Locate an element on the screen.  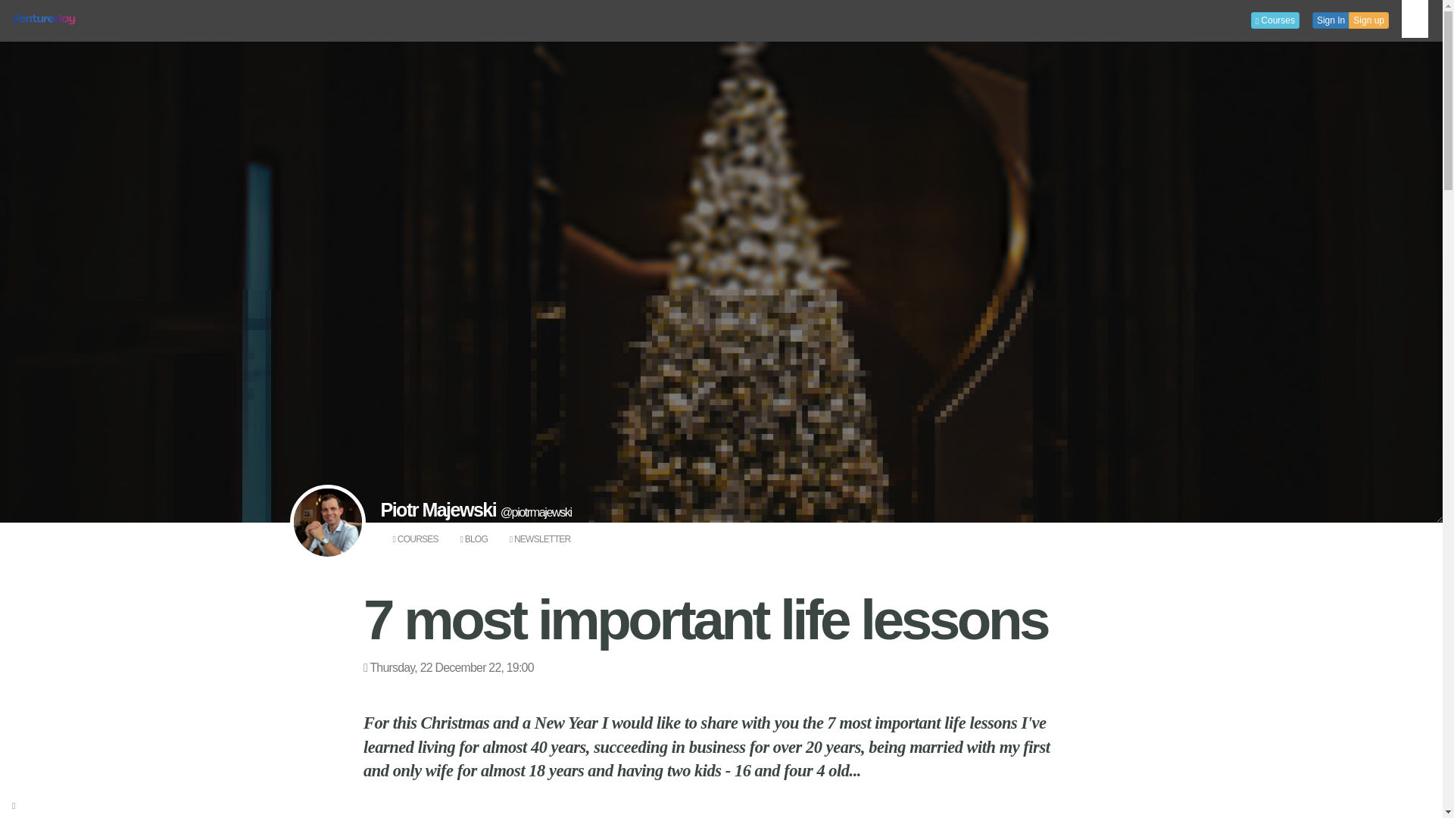
We help you sell more knowledge is located at coordinates (43, 18).